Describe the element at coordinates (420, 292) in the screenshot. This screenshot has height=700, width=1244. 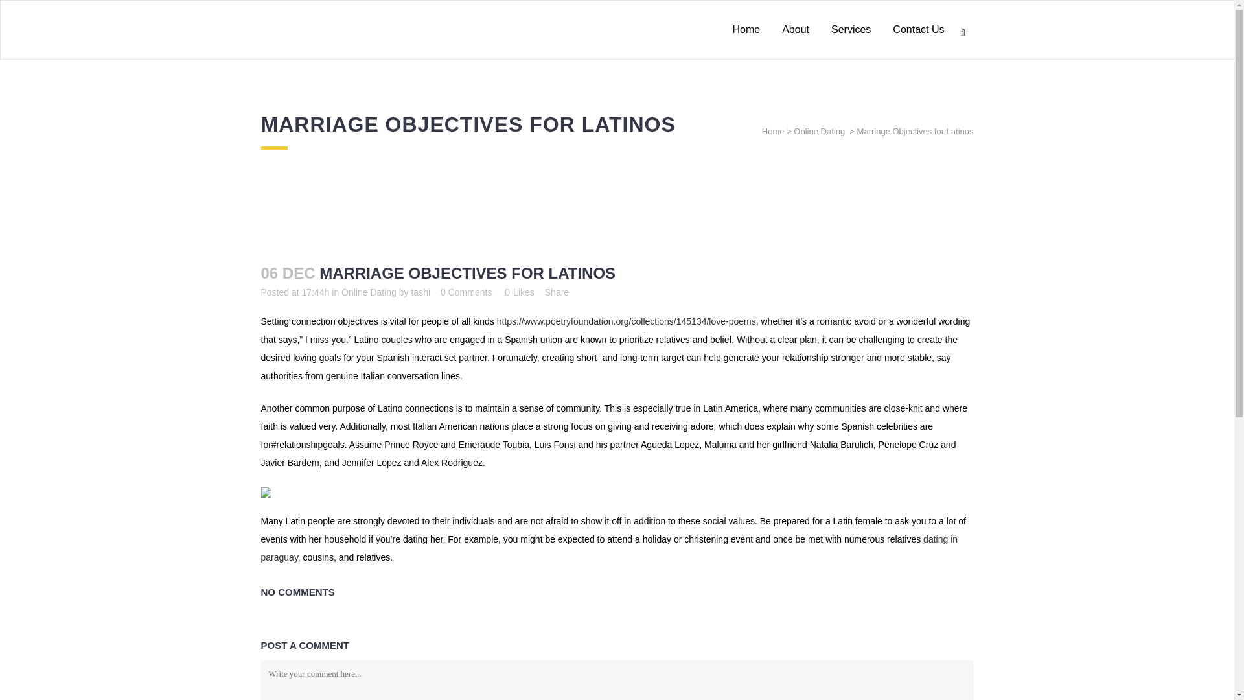
I see `tashi` at that location.